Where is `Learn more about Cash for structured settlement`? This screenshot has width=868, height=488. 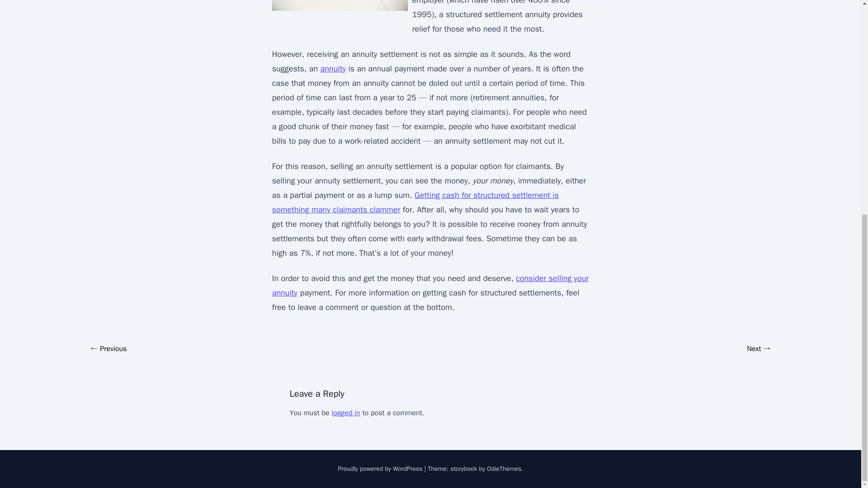 Learn more about Cash for structured settlement is located at coordinates (415, 202).